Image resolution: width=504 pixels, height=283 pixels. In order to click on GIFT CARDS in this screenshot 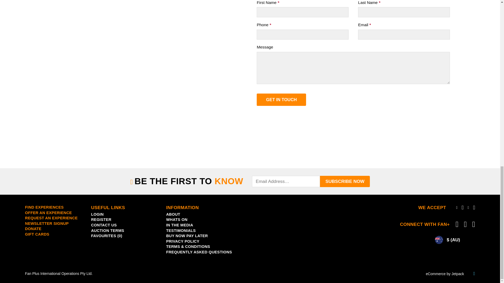, I will do `click(37, 234)`.